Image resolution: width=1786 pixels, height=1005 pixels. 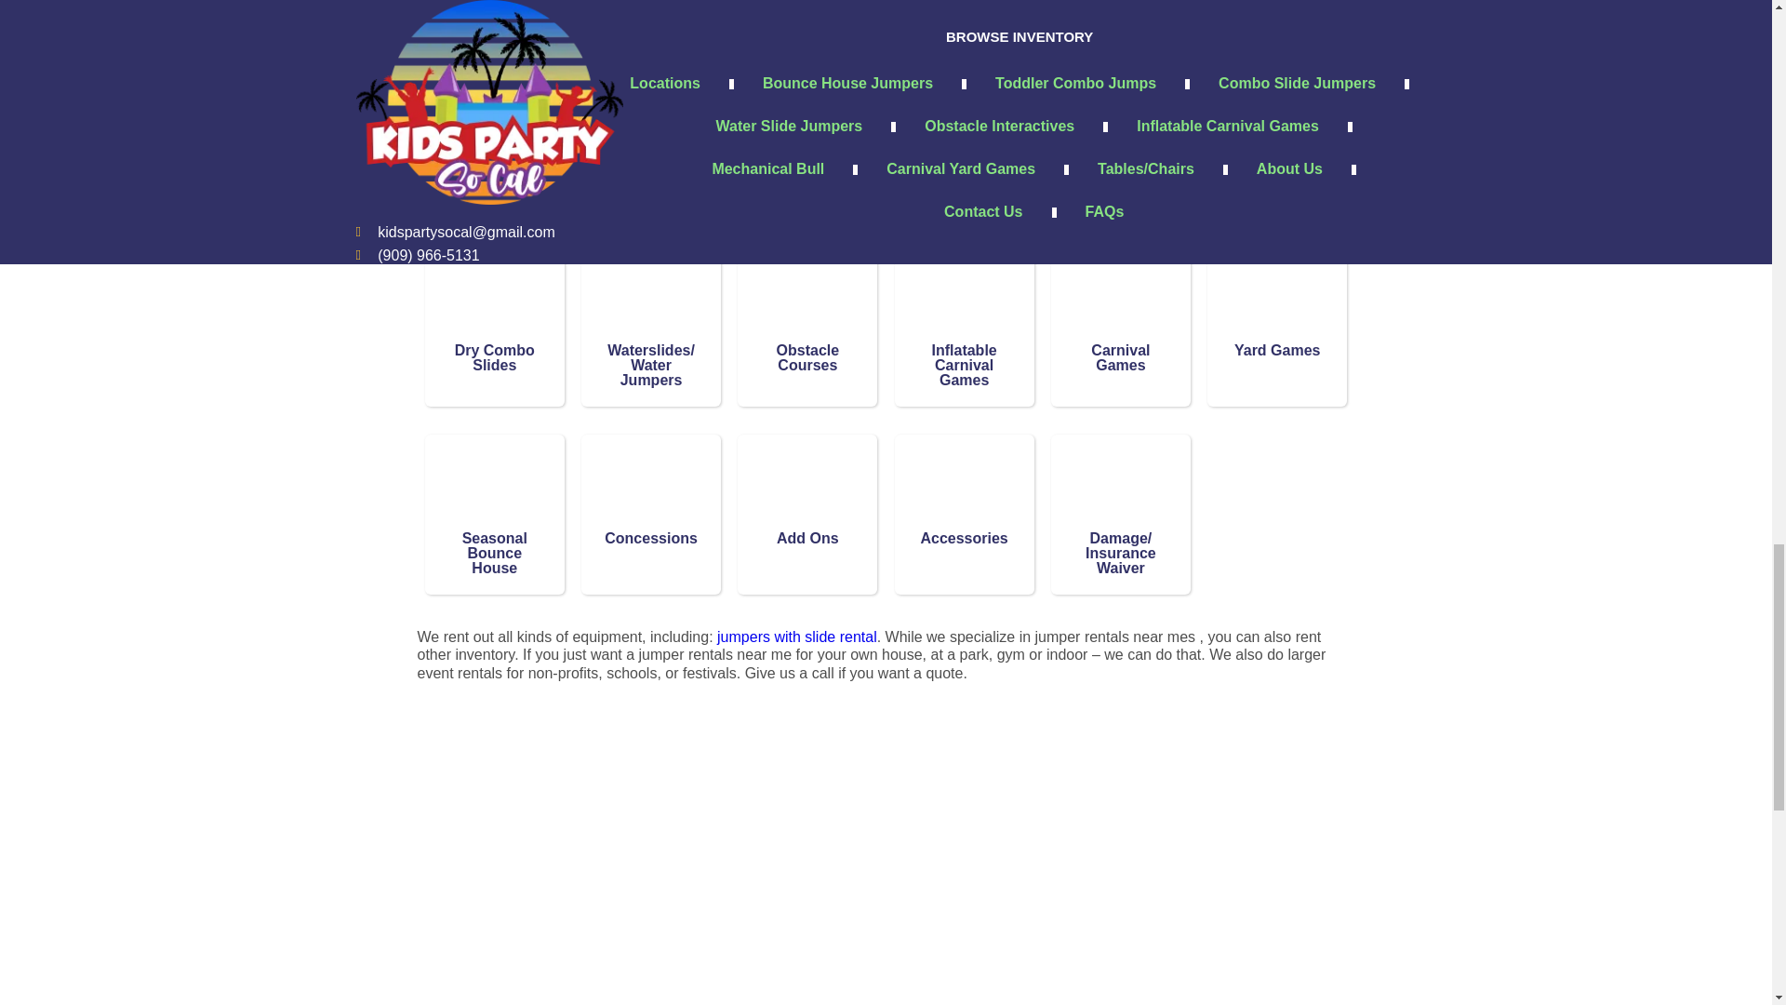 I want to click on Accessories , so click(x=964, y=490).